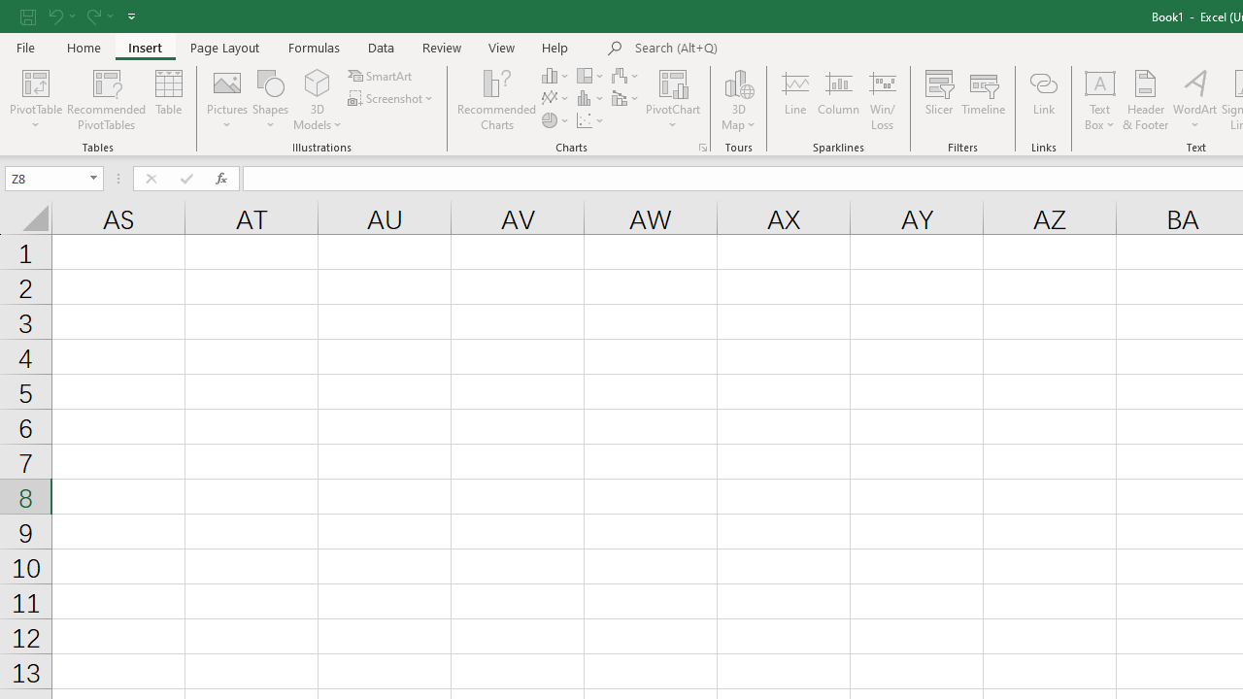 The width and height of the screenshot is (1243, 699). Describe the element at coordinates (1100, 82) in the screenshot. I see `Draw Horizontal Text Box` at that location.